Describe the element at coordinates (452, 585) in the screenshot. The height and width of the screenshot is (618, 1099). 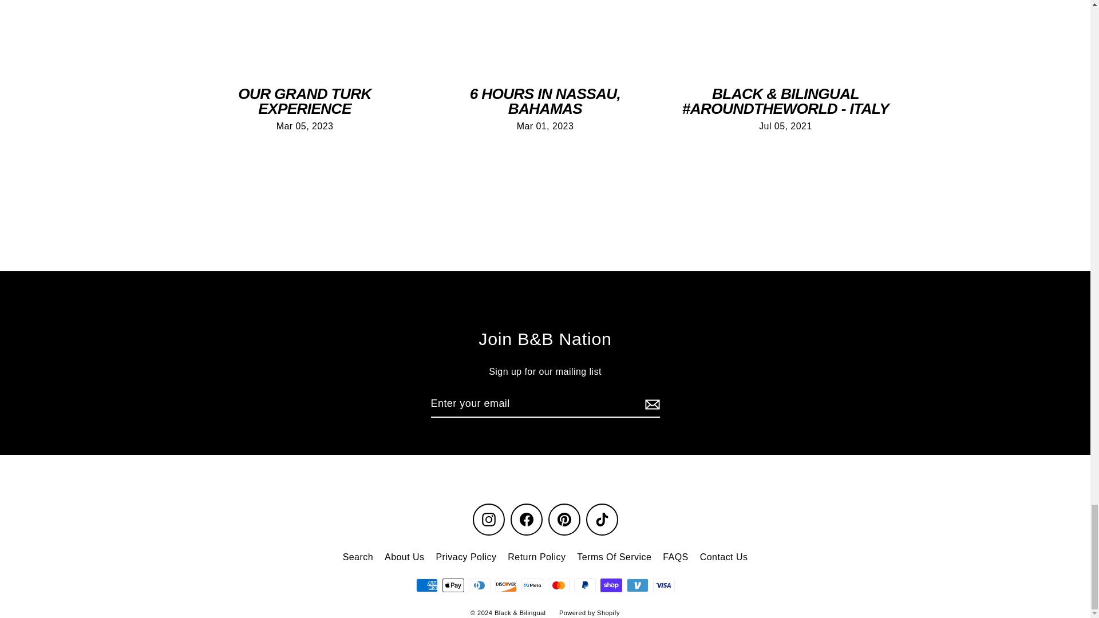
I see `Apple Pay` at that location.